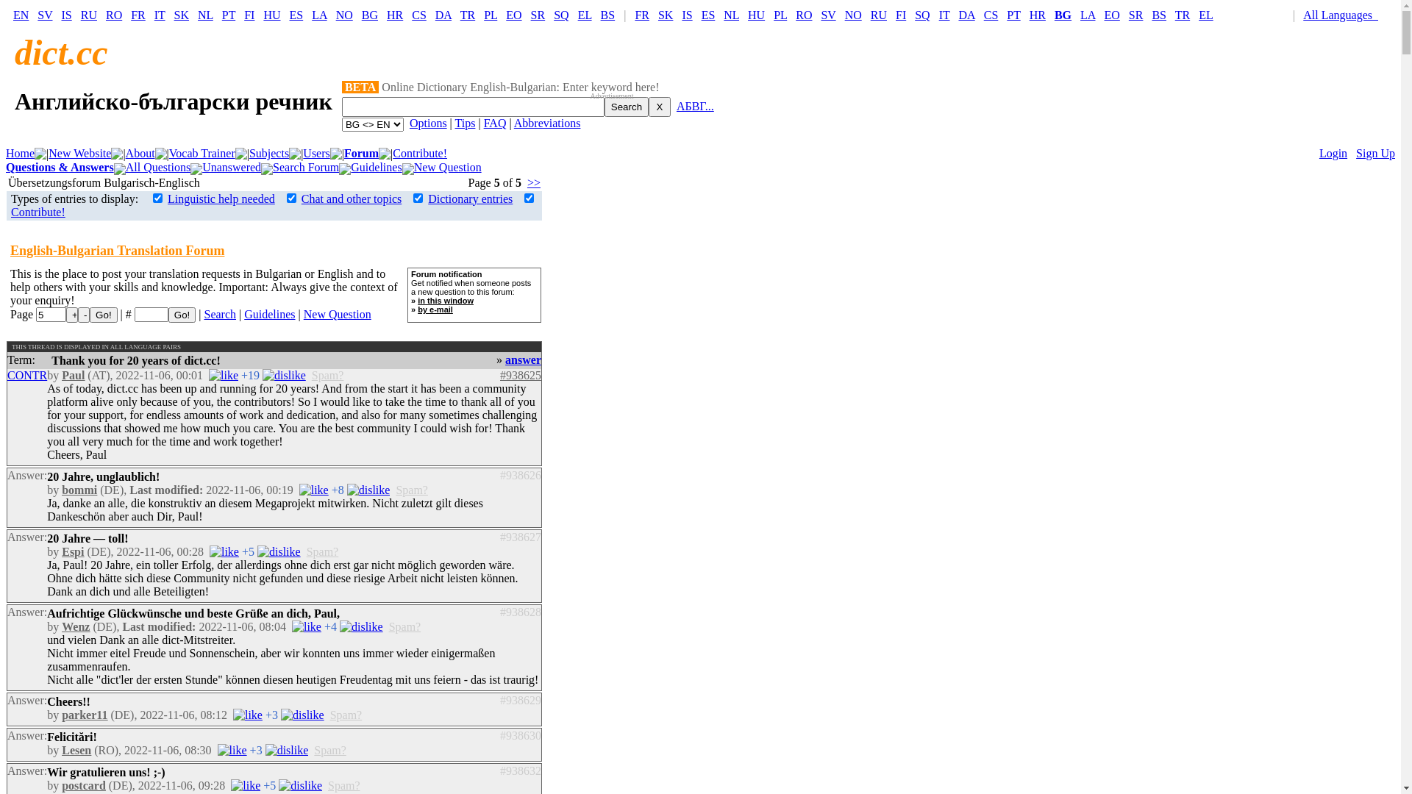 The image size is (1412, 794). Describe the element at coordinates (330, 750) in the screenshot. I see `Spam?` at that location.